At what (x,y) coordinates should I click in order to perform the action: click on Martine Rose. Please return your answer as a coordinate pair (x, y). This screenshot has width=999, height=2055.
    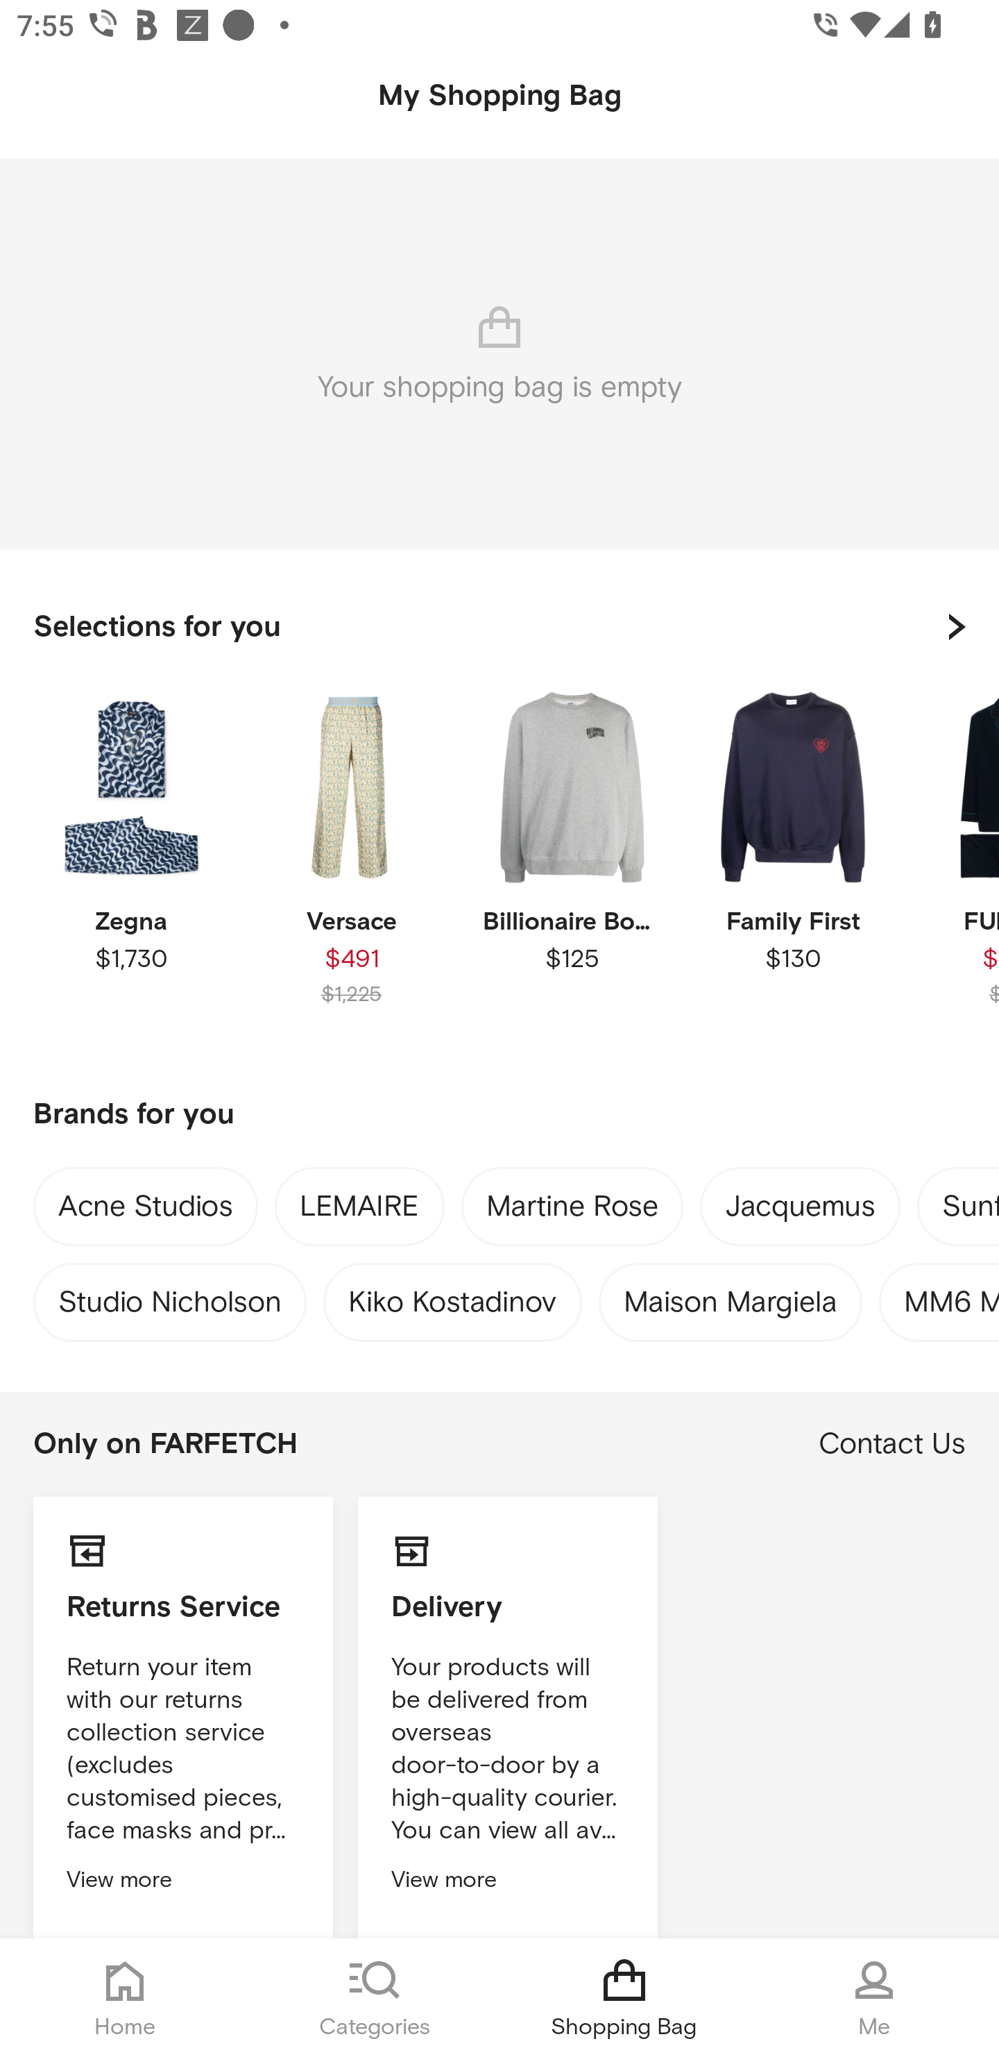
    Looking at the image, I should click on (572, 1211).